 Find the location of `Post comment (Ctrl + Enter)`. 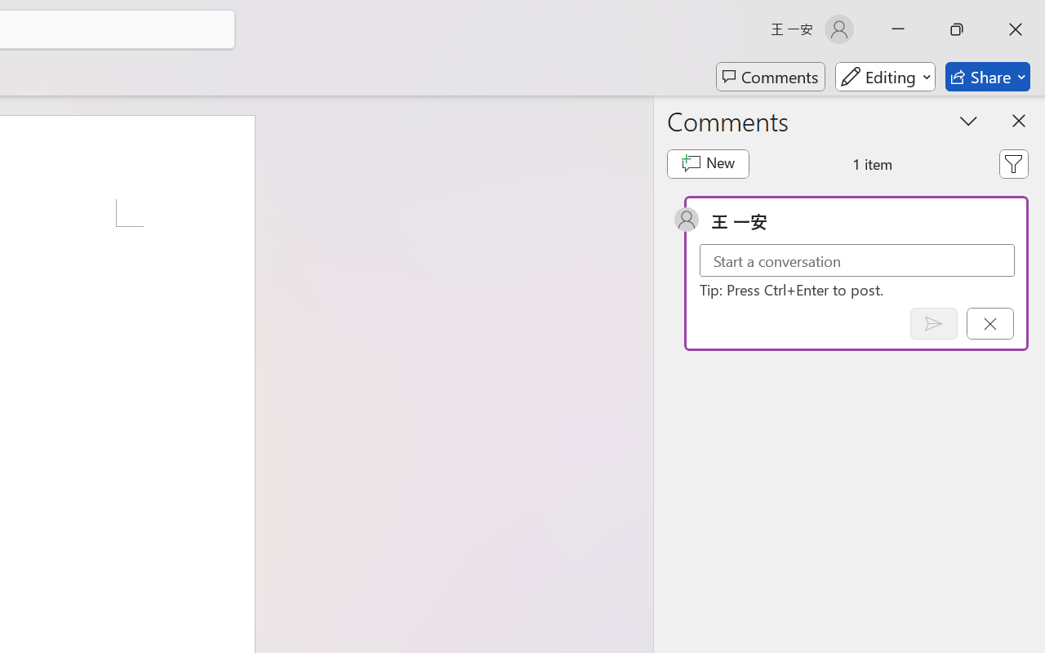

Post comment (Ctrl + Enter) is located at coordinates (933, 323).